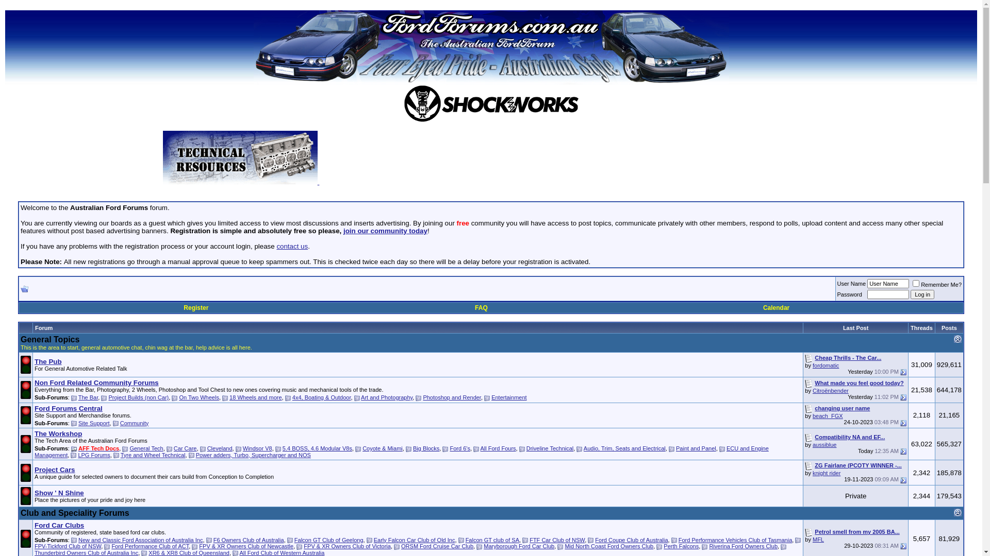  I want to click on FPV & XR Owners Club of Victoria, so click(348, 546).